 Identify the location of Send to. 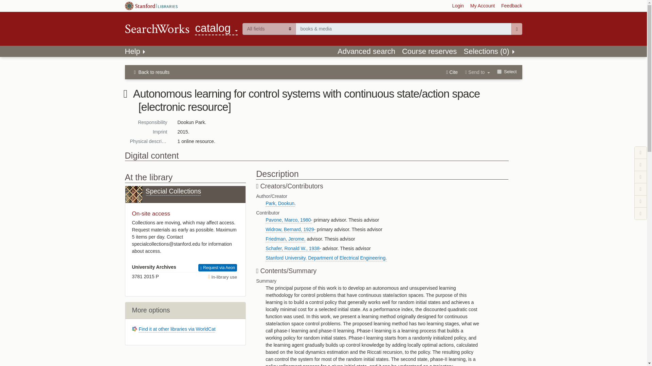
(429, 52).